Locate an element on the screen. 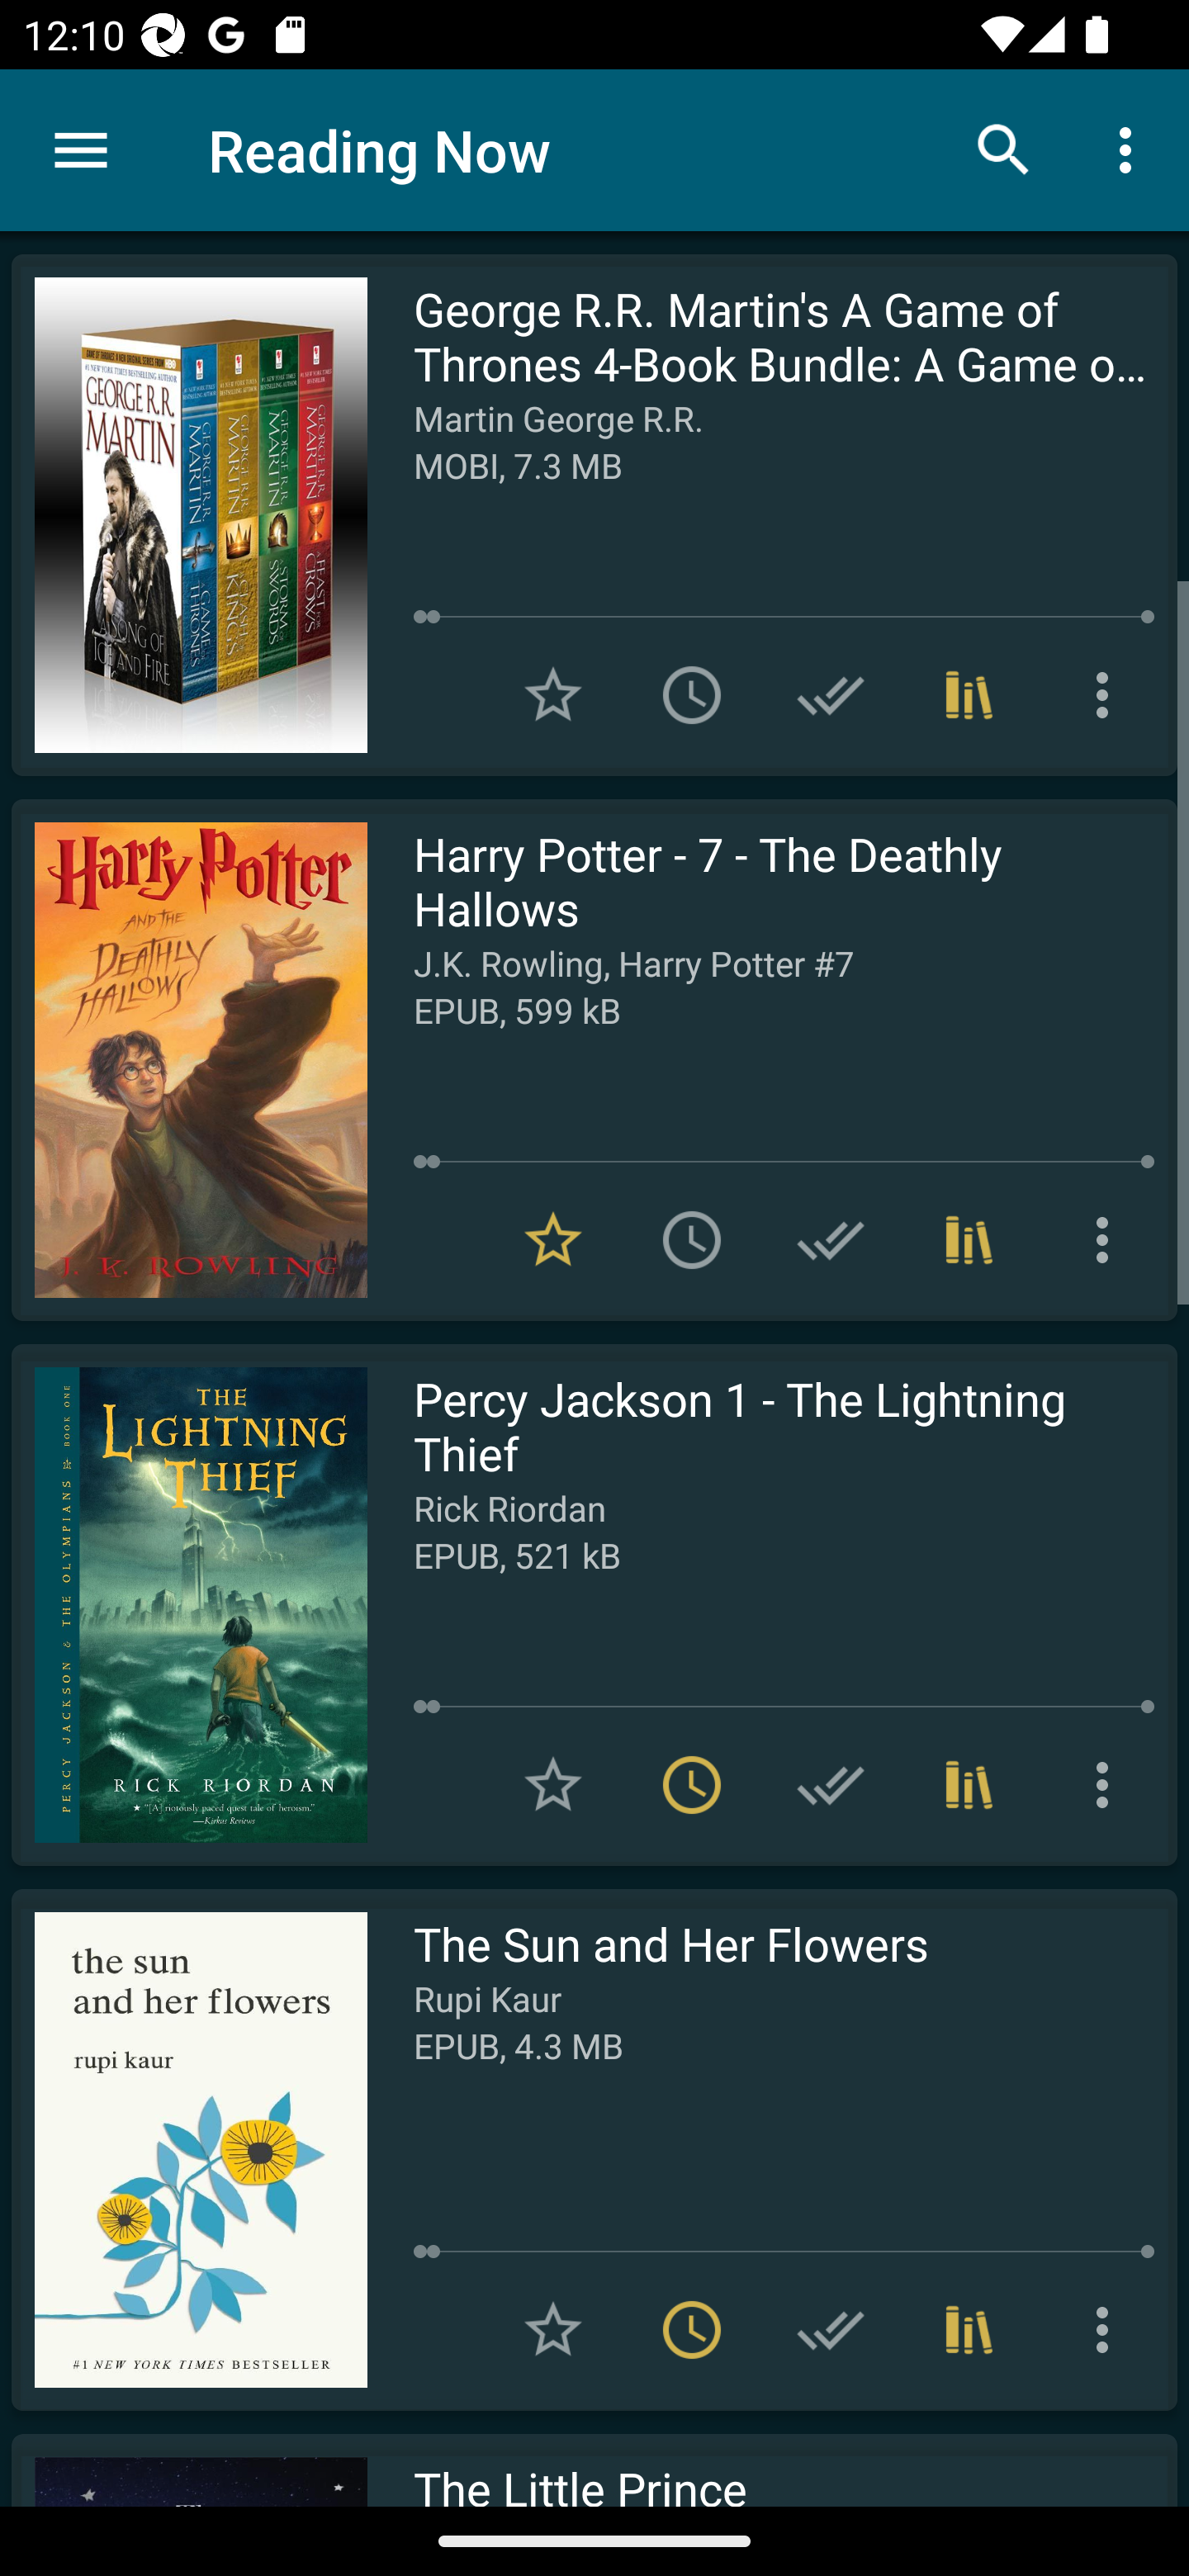 The image size is (1189, 2576). Read The Sun and Her Flowers is located at coordinates (189, 2149).